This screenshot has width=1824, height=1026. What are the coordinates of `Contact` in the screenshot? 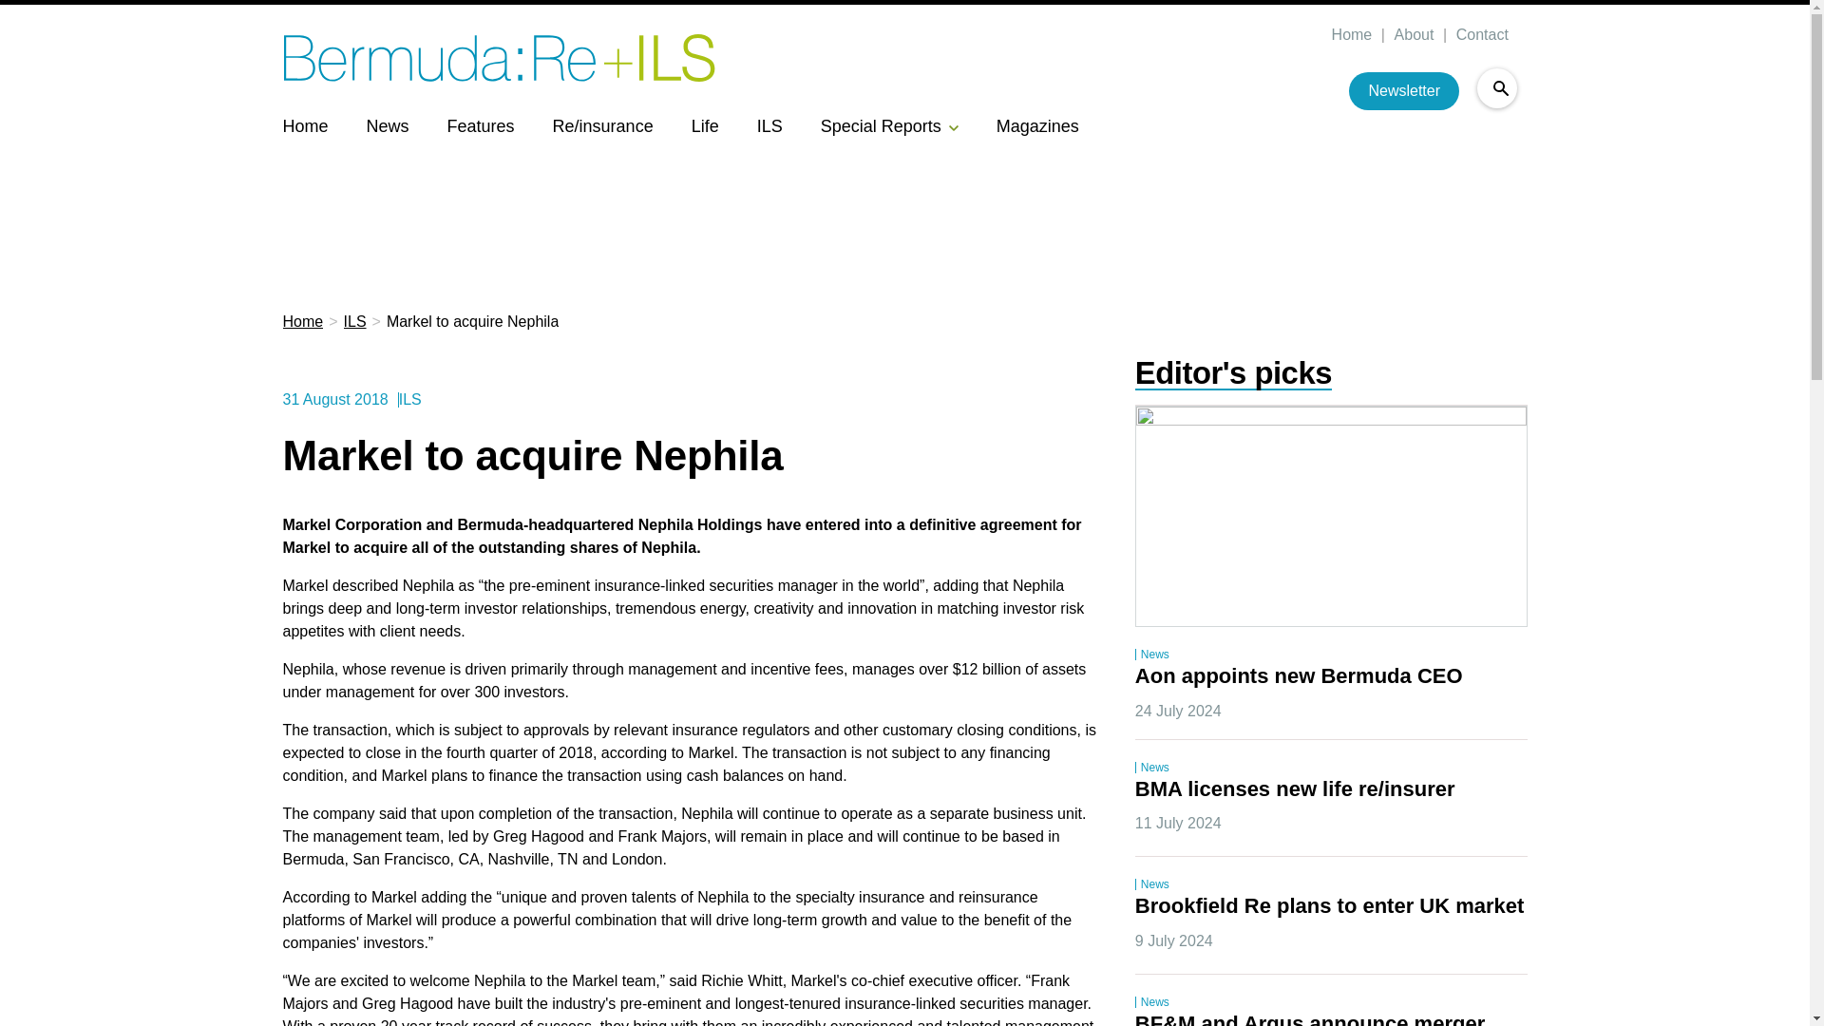 It's located at (1480, 35).